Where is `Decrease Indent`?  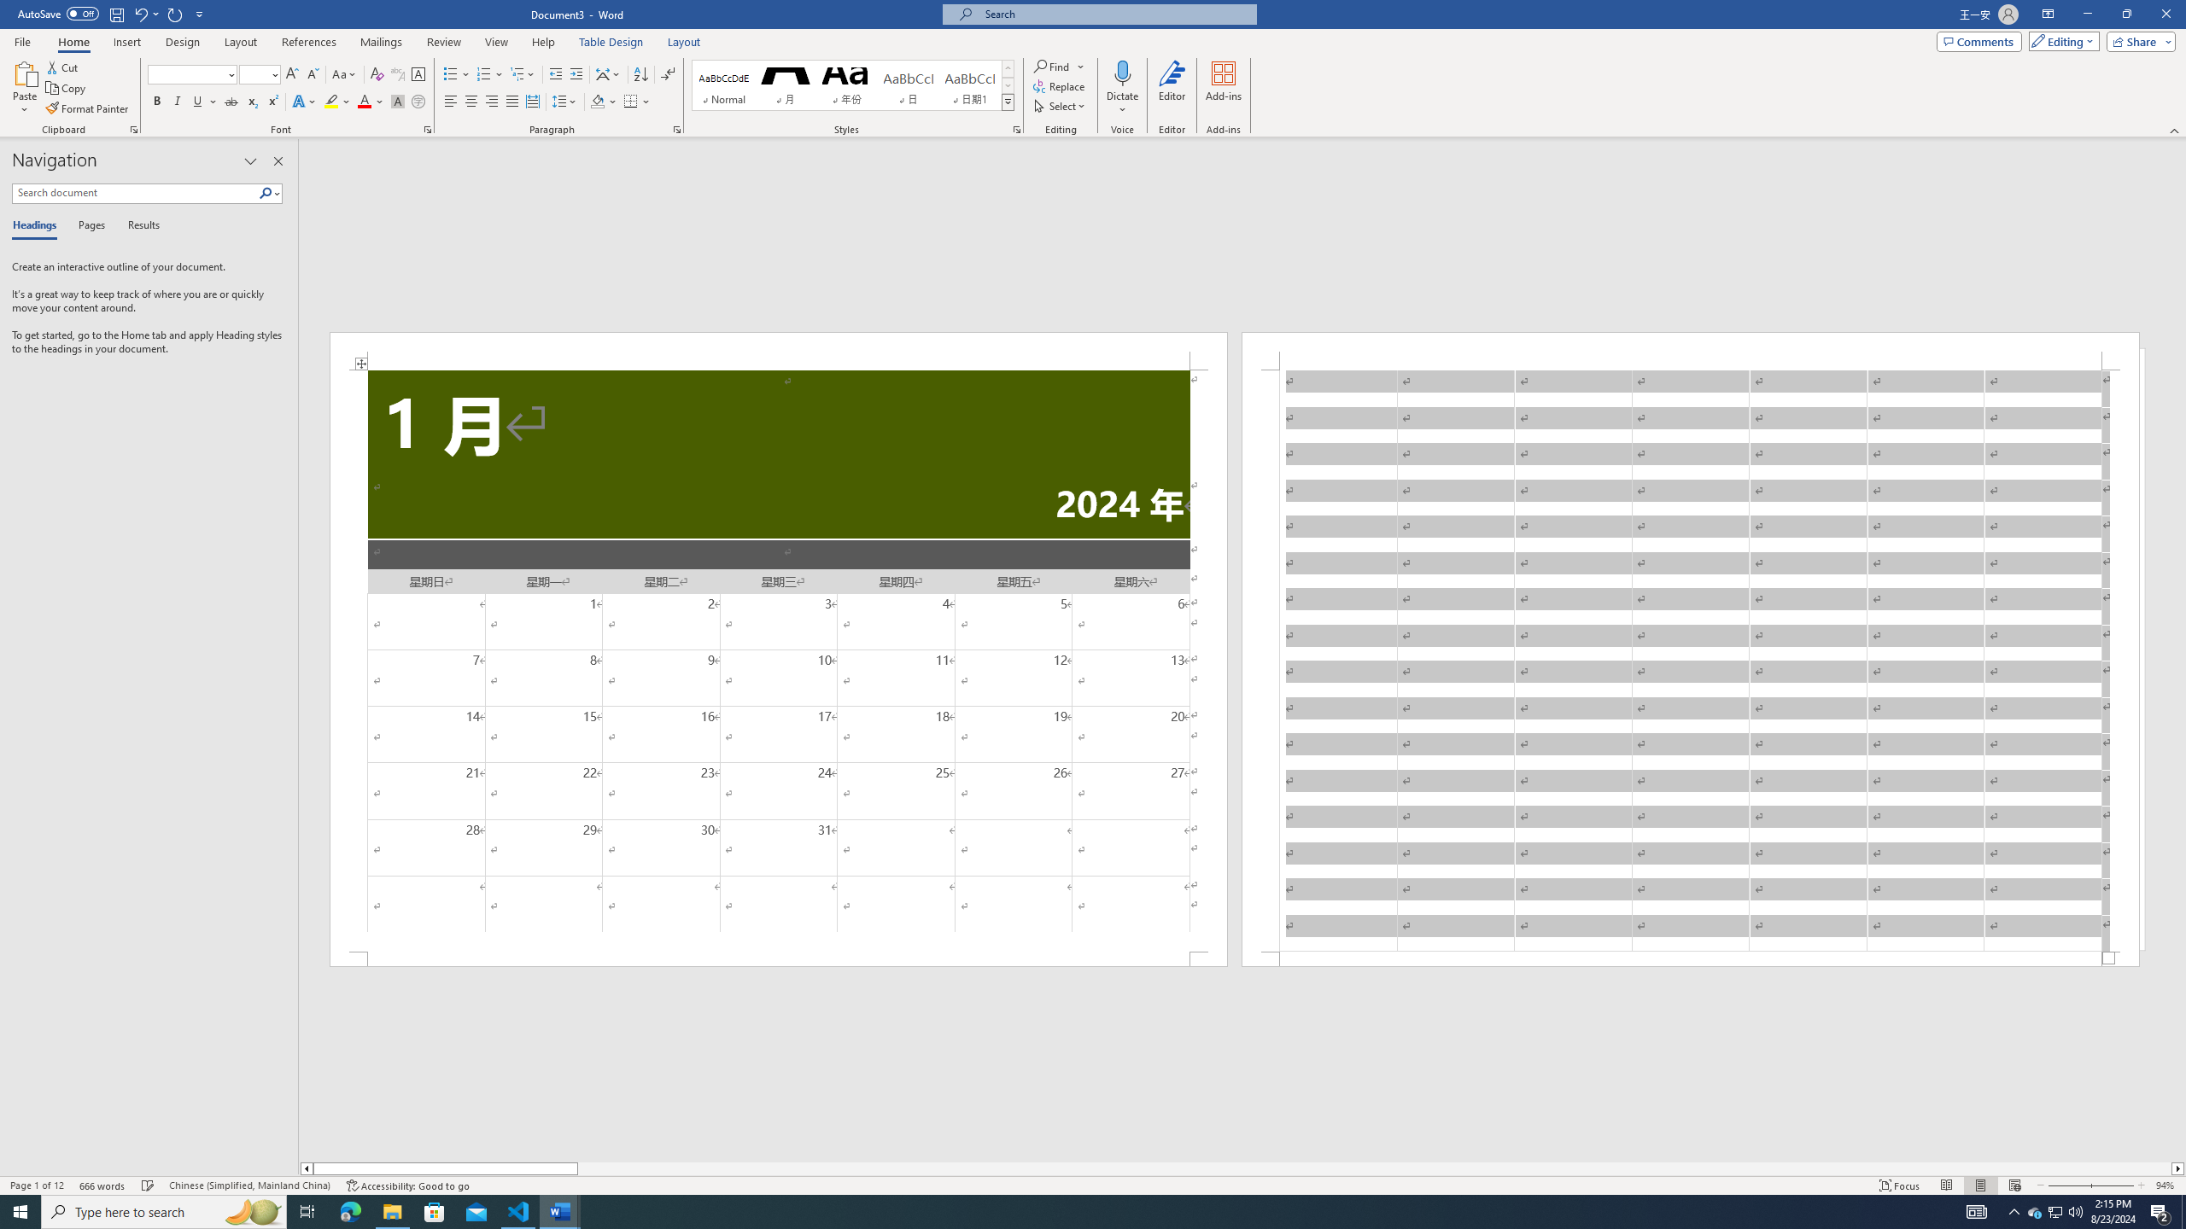 Decrease Indent is located at coordinates (557, 75).